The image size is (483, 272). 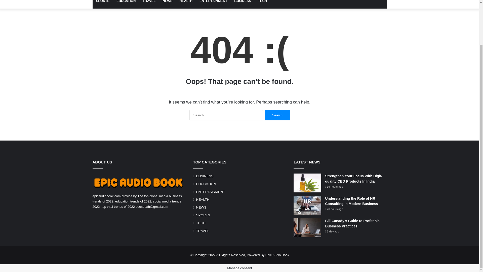 I want to click on TRAVEL, so click(x=149, y=4).